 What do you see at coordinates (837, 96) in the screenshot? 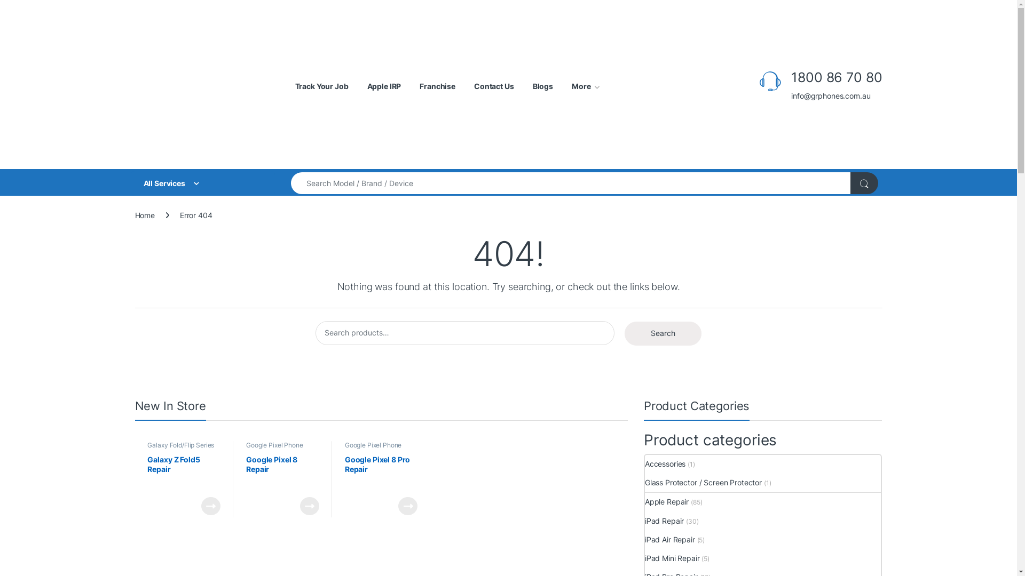
I see `info@grphones.com.au` at bounding box center [837, 96].